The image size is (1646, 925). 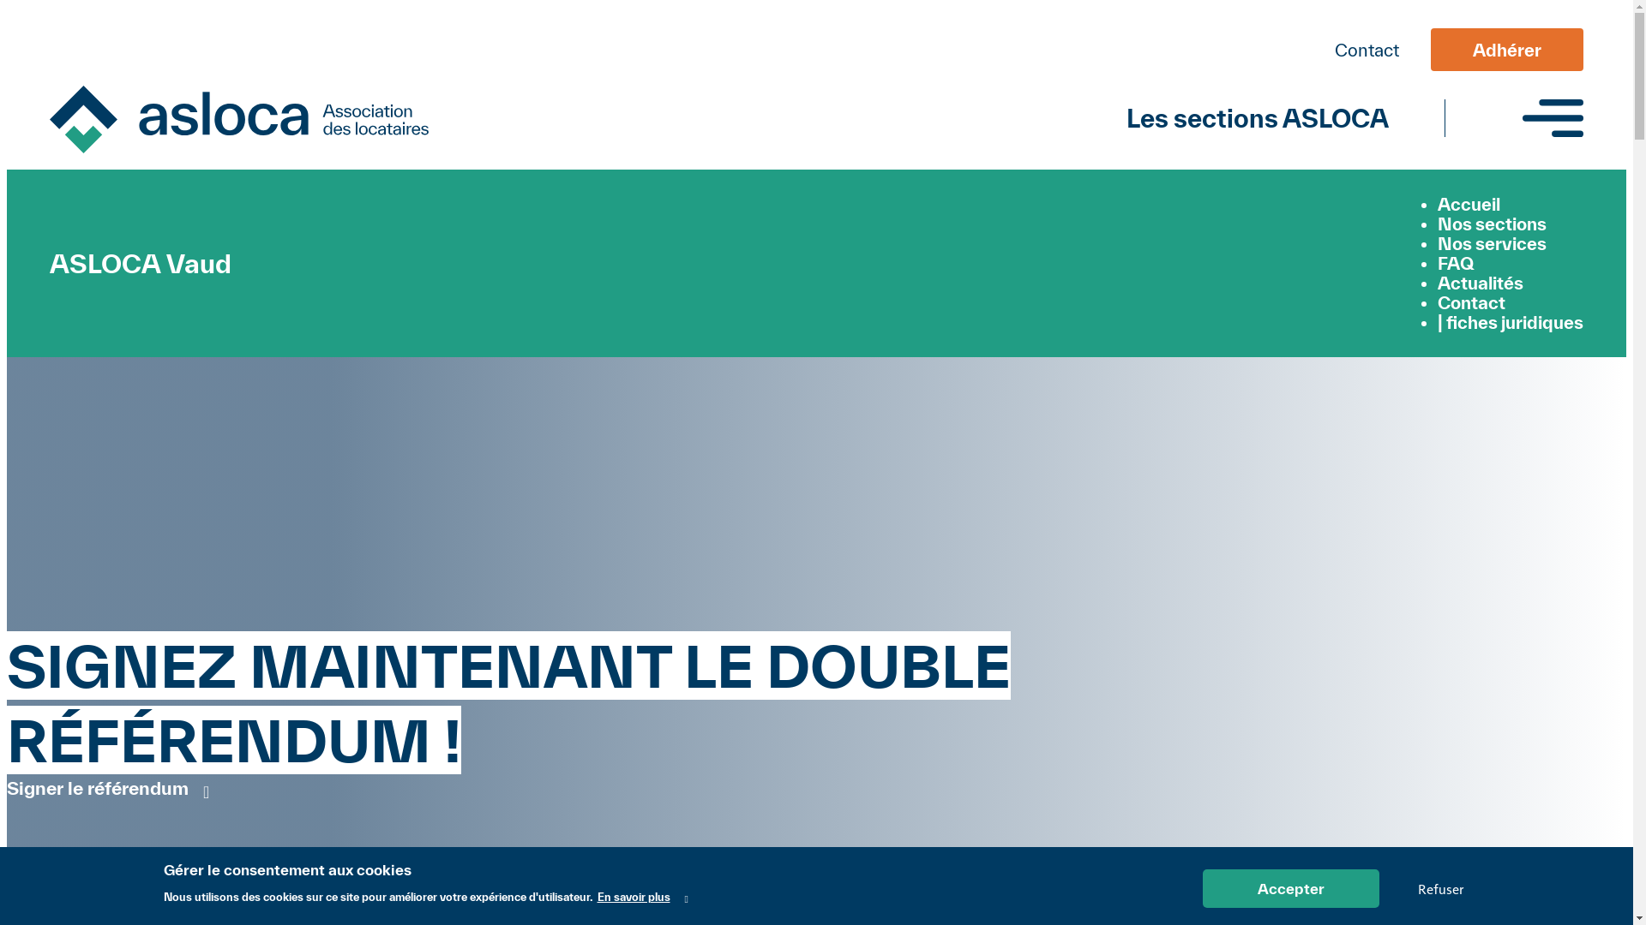 I want to click on Contact, so click(x=1471, y=303).